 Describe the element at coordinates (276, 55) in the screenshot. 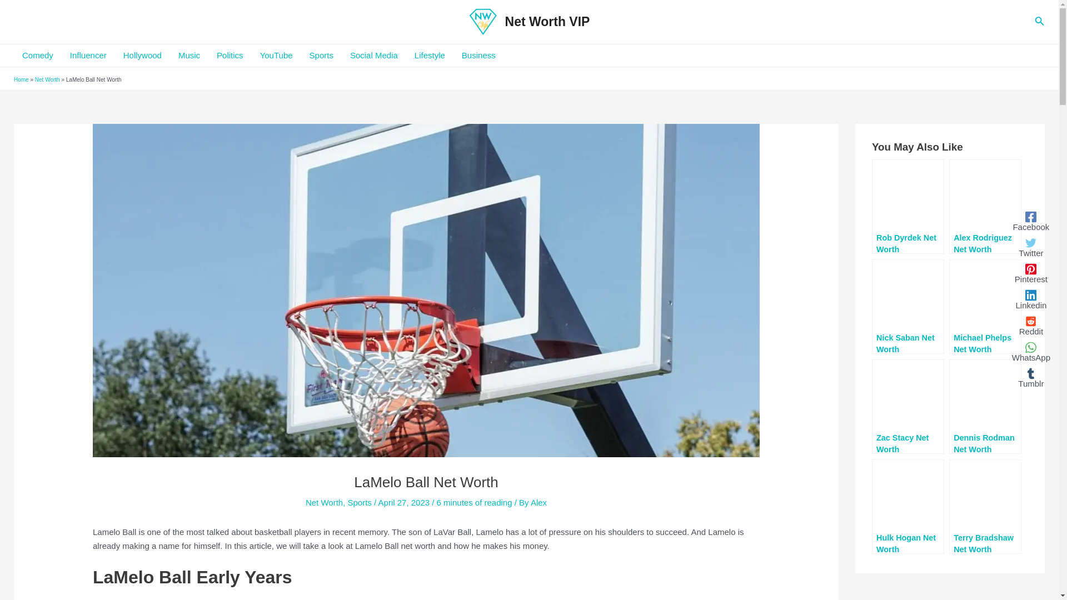

I see `YouTube` at that location.